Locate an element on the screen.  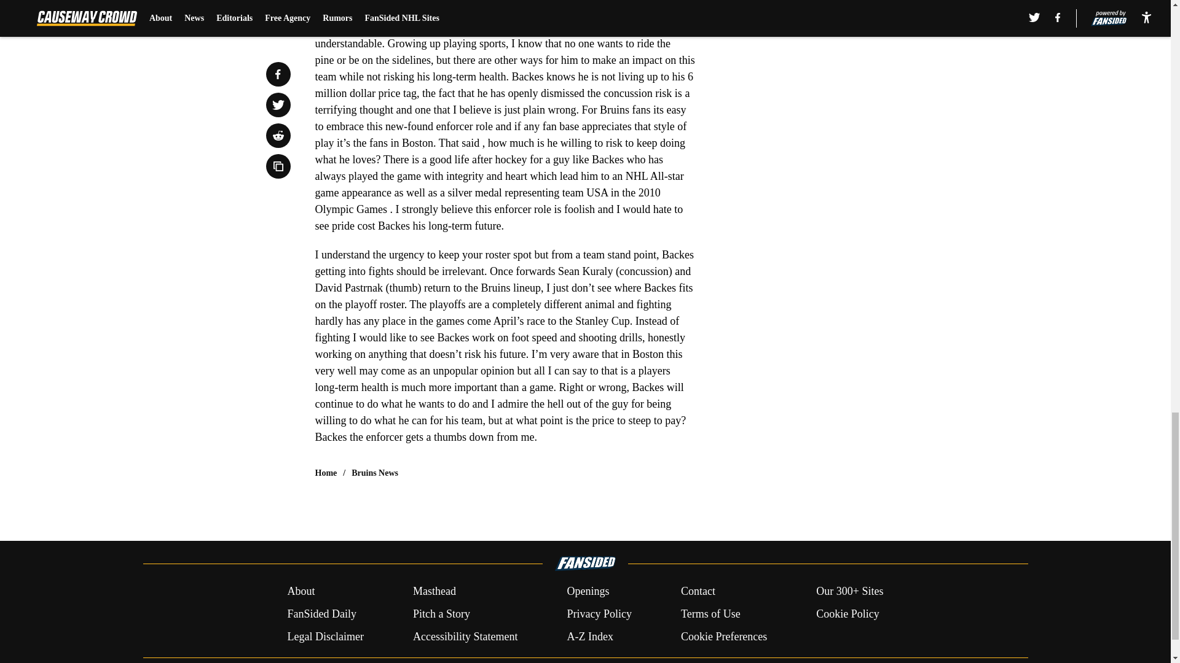
Legal Disclaimer is located at coordinates (324, 636).